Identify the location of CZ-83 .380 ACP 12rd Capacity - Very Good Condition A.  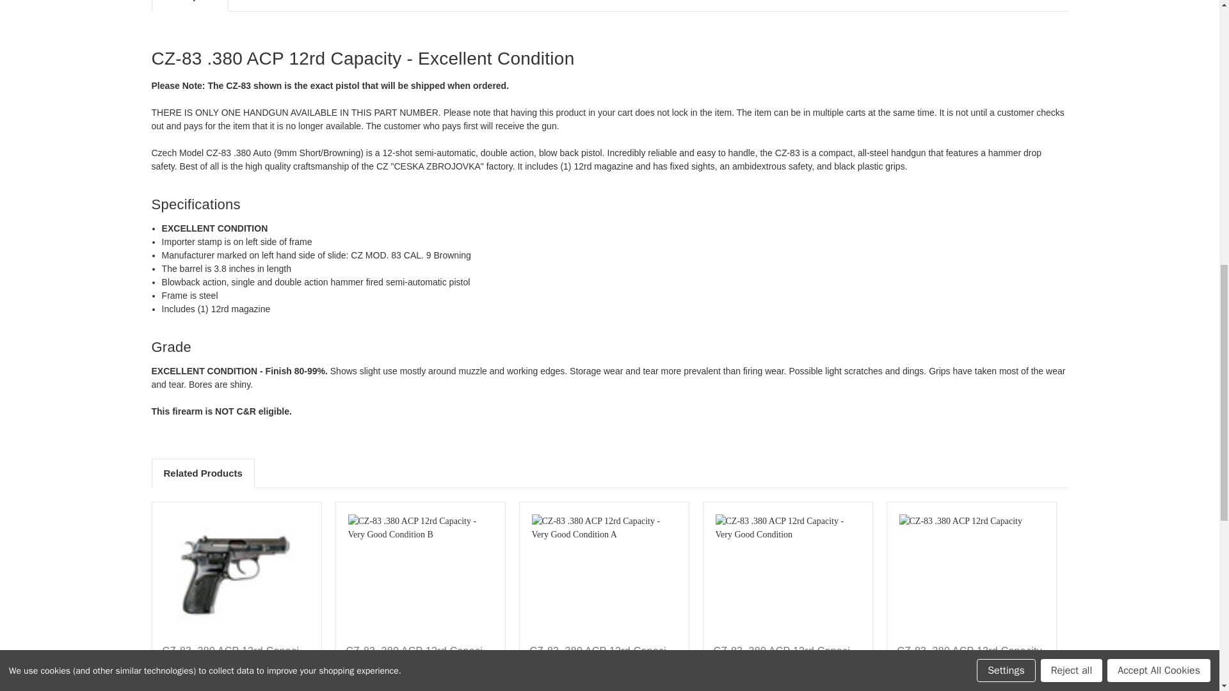
(603, 575).